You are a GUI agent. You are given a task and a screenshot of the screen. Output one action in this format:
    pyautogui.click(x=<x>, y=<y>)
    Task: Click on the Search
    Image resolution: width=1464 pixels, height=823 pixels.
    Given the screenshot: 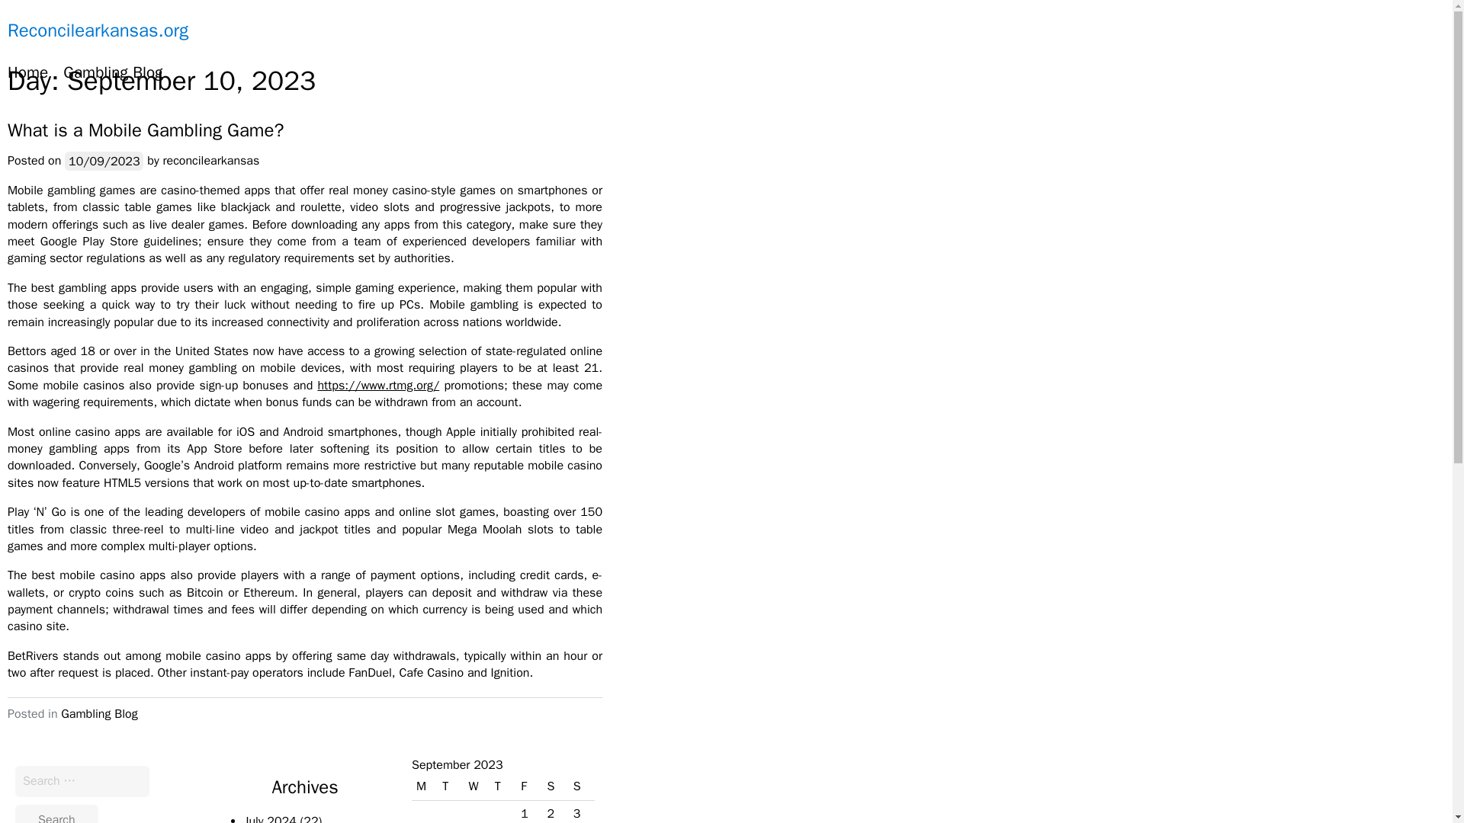 What is the action you would take?
    pyautogui.click(x=56, y=814)
    